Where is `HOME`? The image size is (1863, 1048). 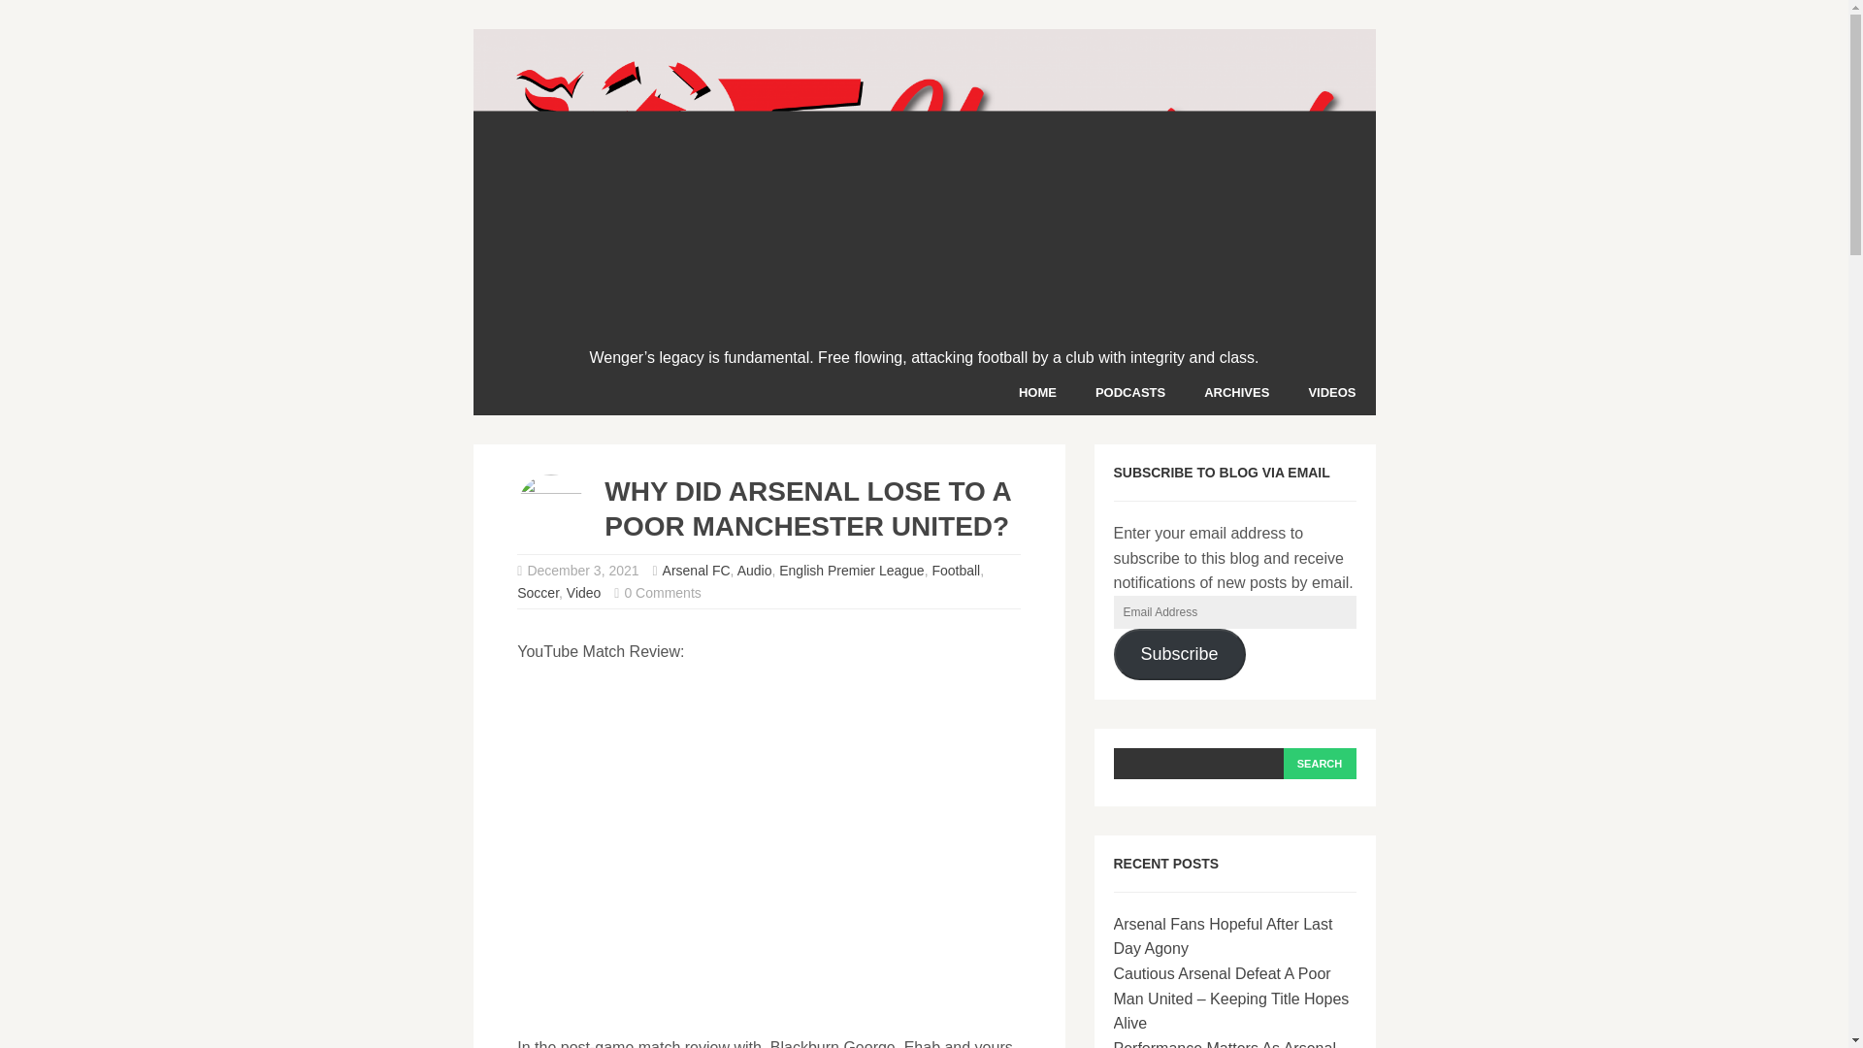
HOME is located at coordinates (1037, 392).